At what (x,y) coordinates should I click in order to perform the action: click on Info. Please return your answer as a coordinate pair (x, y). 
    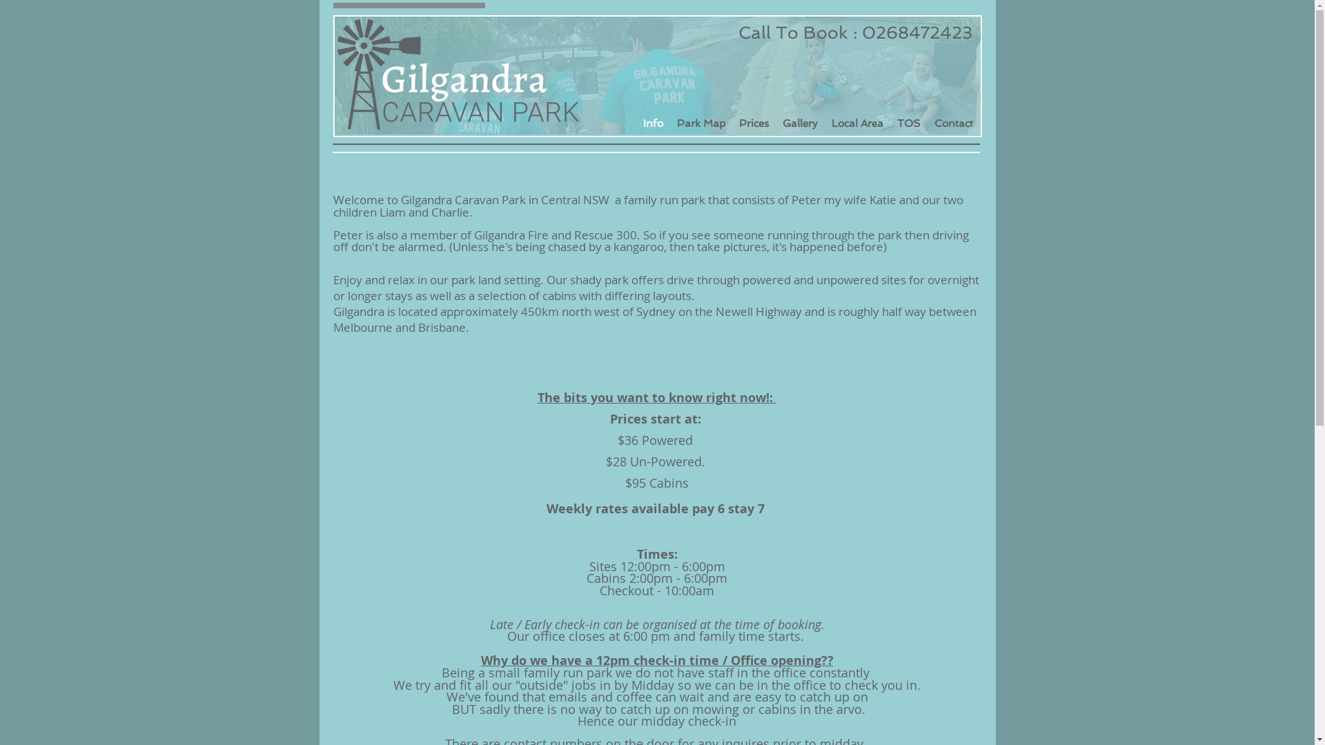
    Looking at the image, I should click on (653, 123).